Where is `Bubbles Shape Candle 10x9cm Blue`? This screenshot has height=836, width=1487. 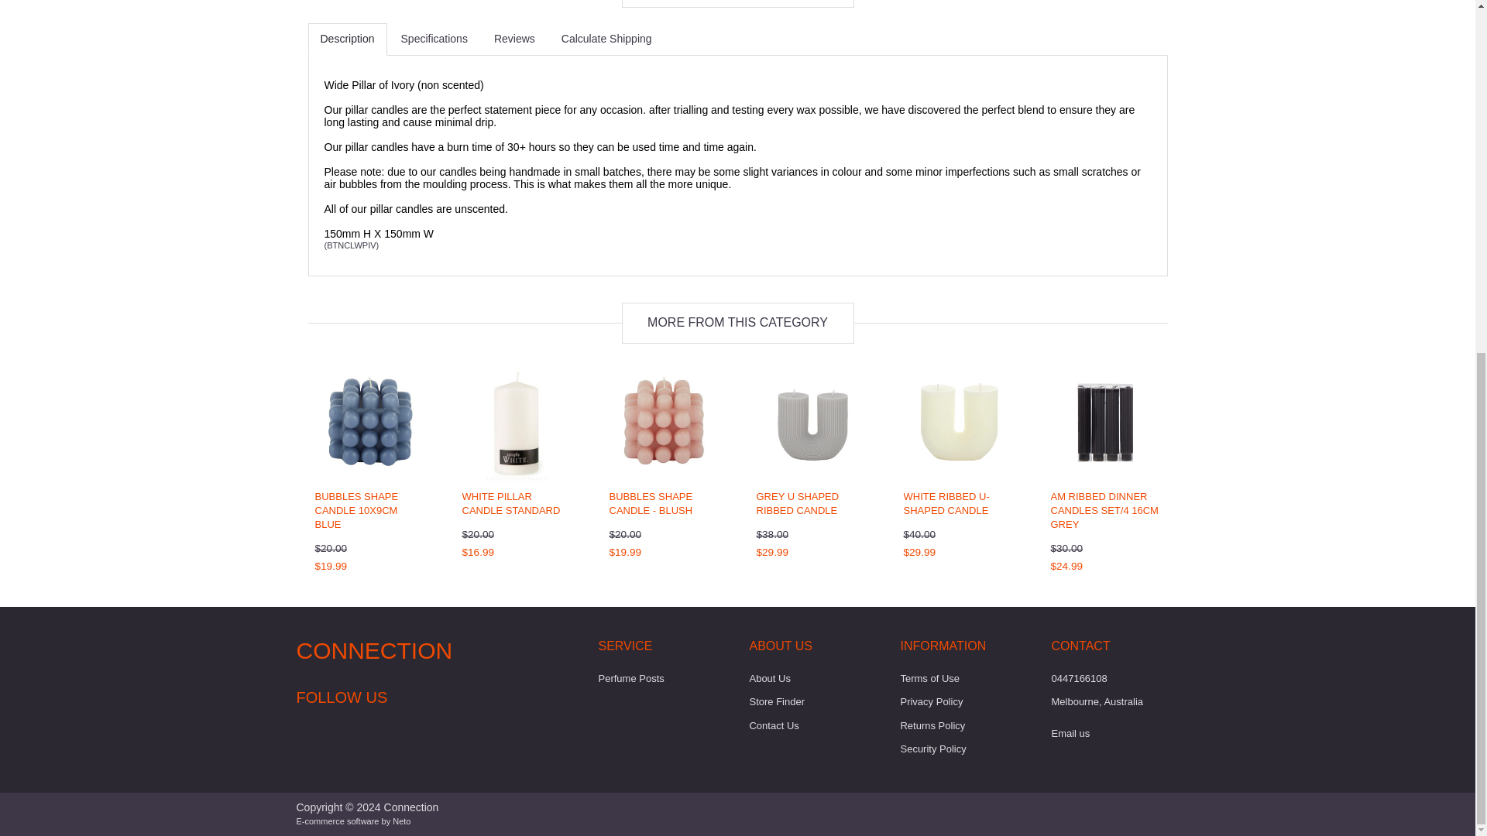 Bubbles Shape Candle 10x9cm Blue is located at coordinates (356, 509).